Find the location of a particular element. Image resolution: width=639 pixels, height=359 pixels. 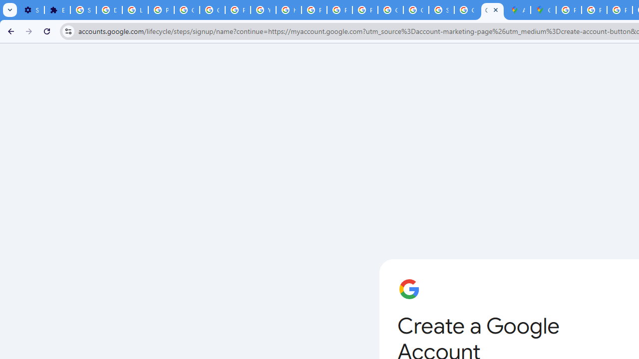

Reload is located at coordinates (47, 31).